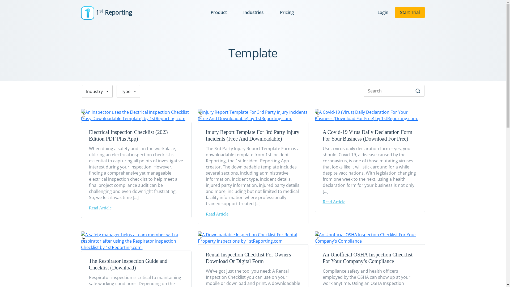 Image resolution: width=510 pixels, height=287 pixels. Describe the element at coordinates (287, 12) in the screenshot. I see `Pricing` at that location.